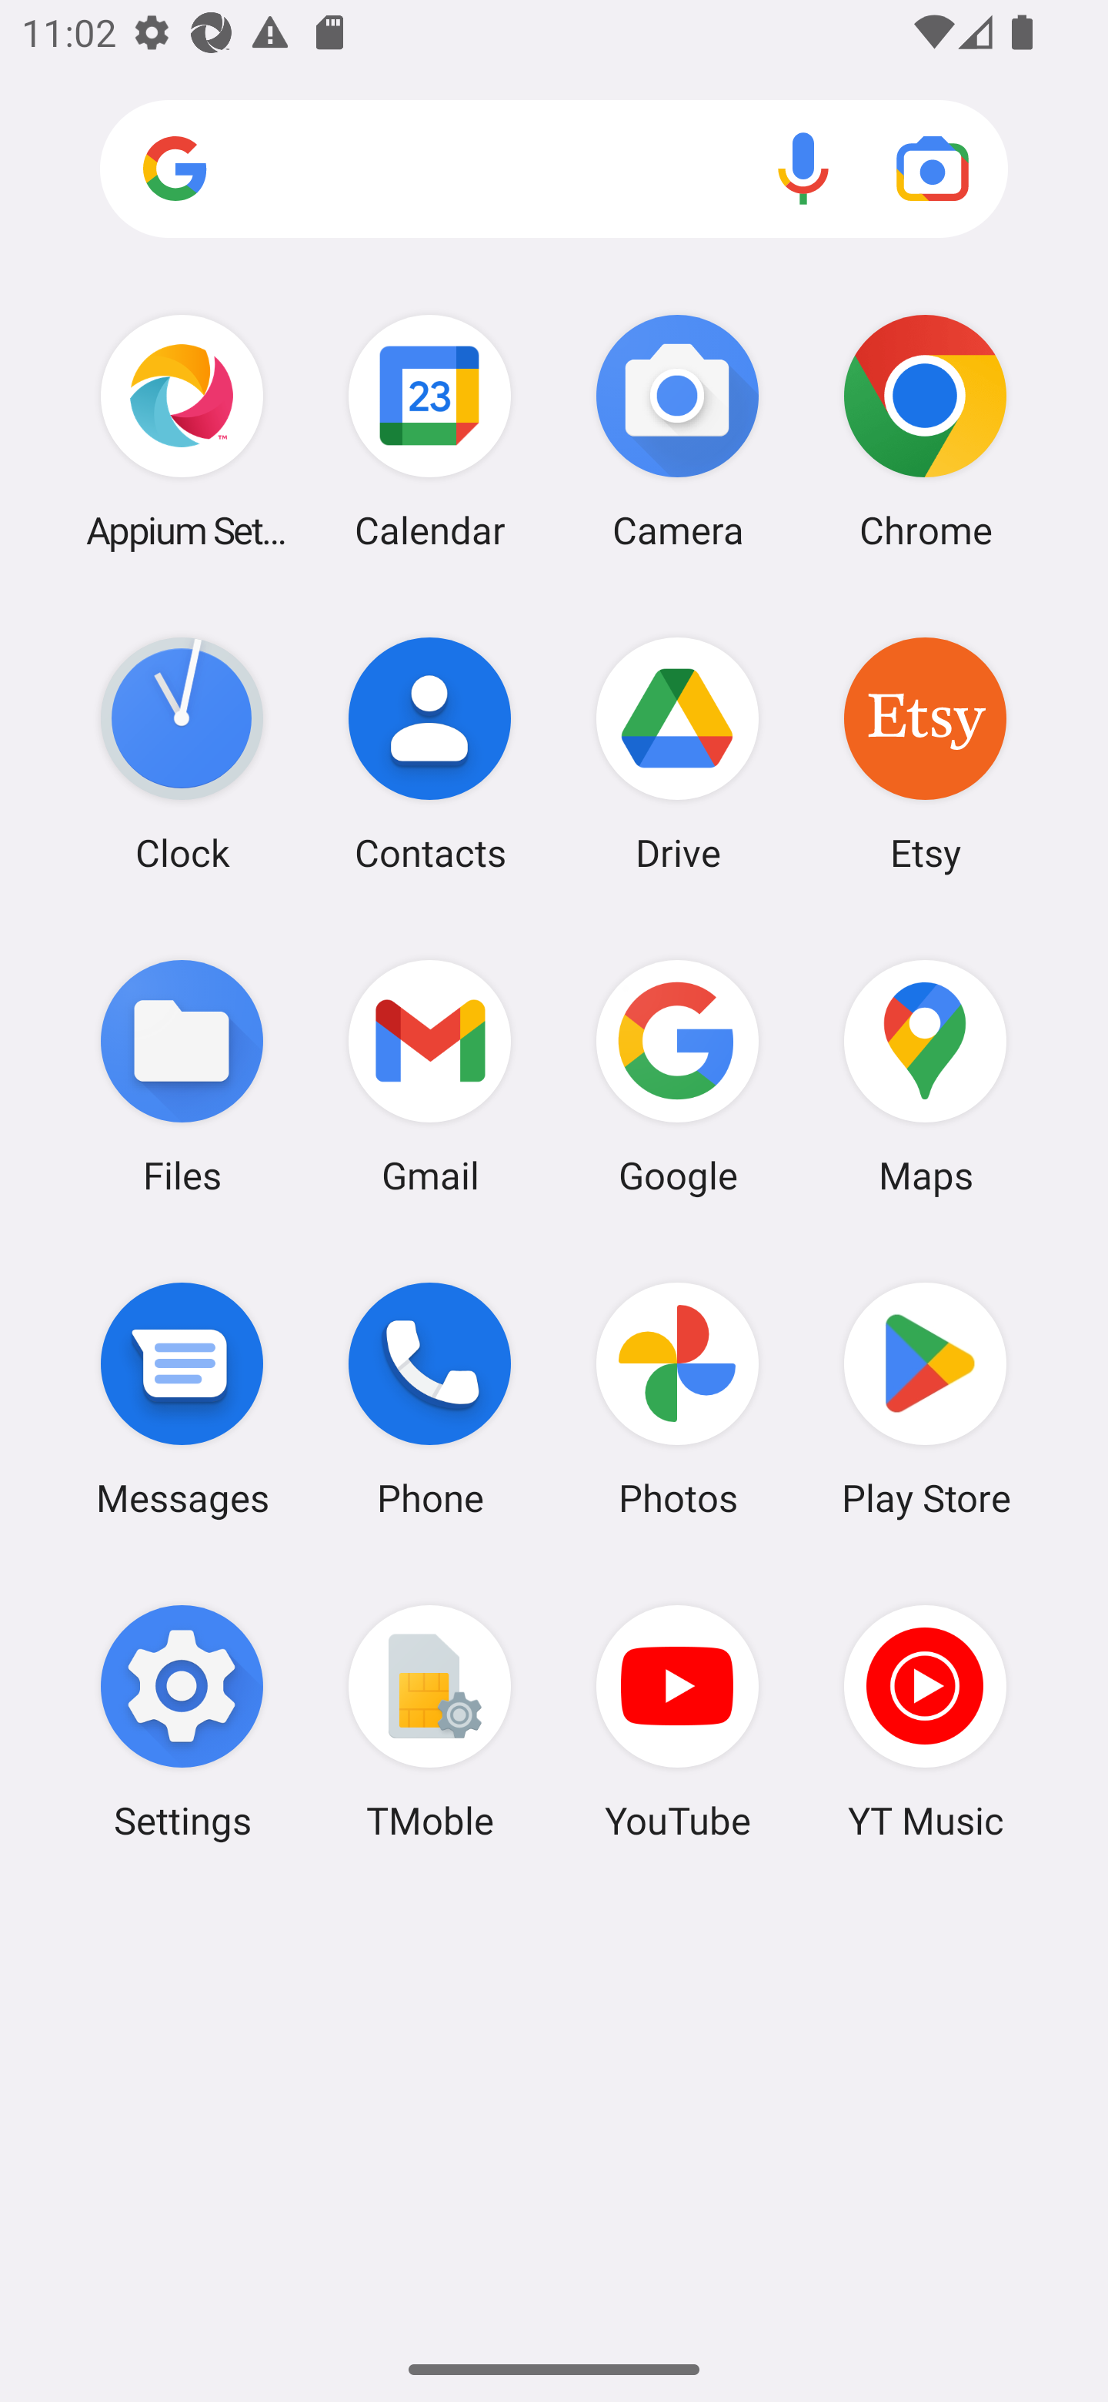 The width and height of the screenshot is (1108, 2402). I want to click on TMoble, so click(429, 1722).